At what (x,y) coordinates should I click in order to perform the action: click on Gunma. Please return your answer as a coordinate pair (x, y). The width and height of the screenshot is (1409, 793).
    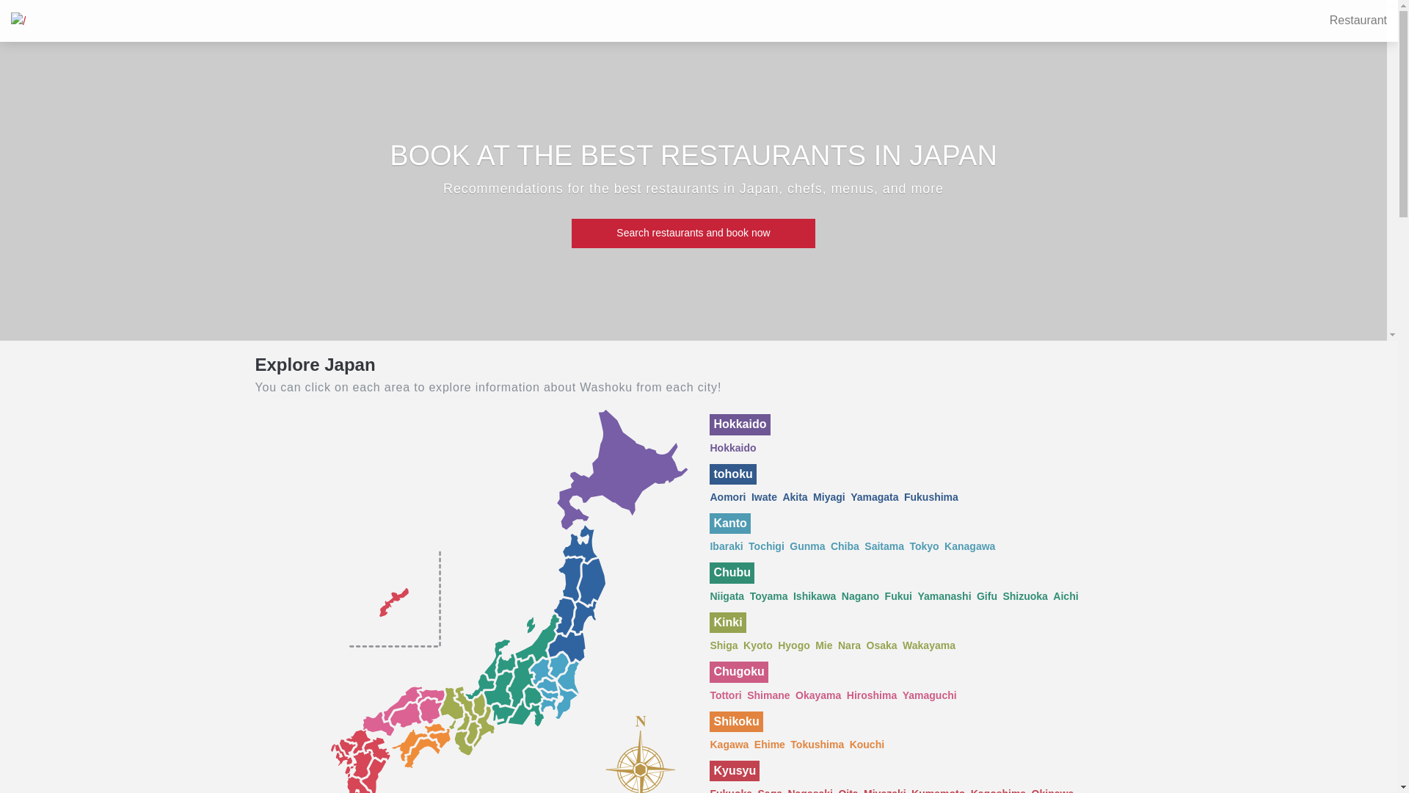
    Looking at the image, I should click on (807, 546).